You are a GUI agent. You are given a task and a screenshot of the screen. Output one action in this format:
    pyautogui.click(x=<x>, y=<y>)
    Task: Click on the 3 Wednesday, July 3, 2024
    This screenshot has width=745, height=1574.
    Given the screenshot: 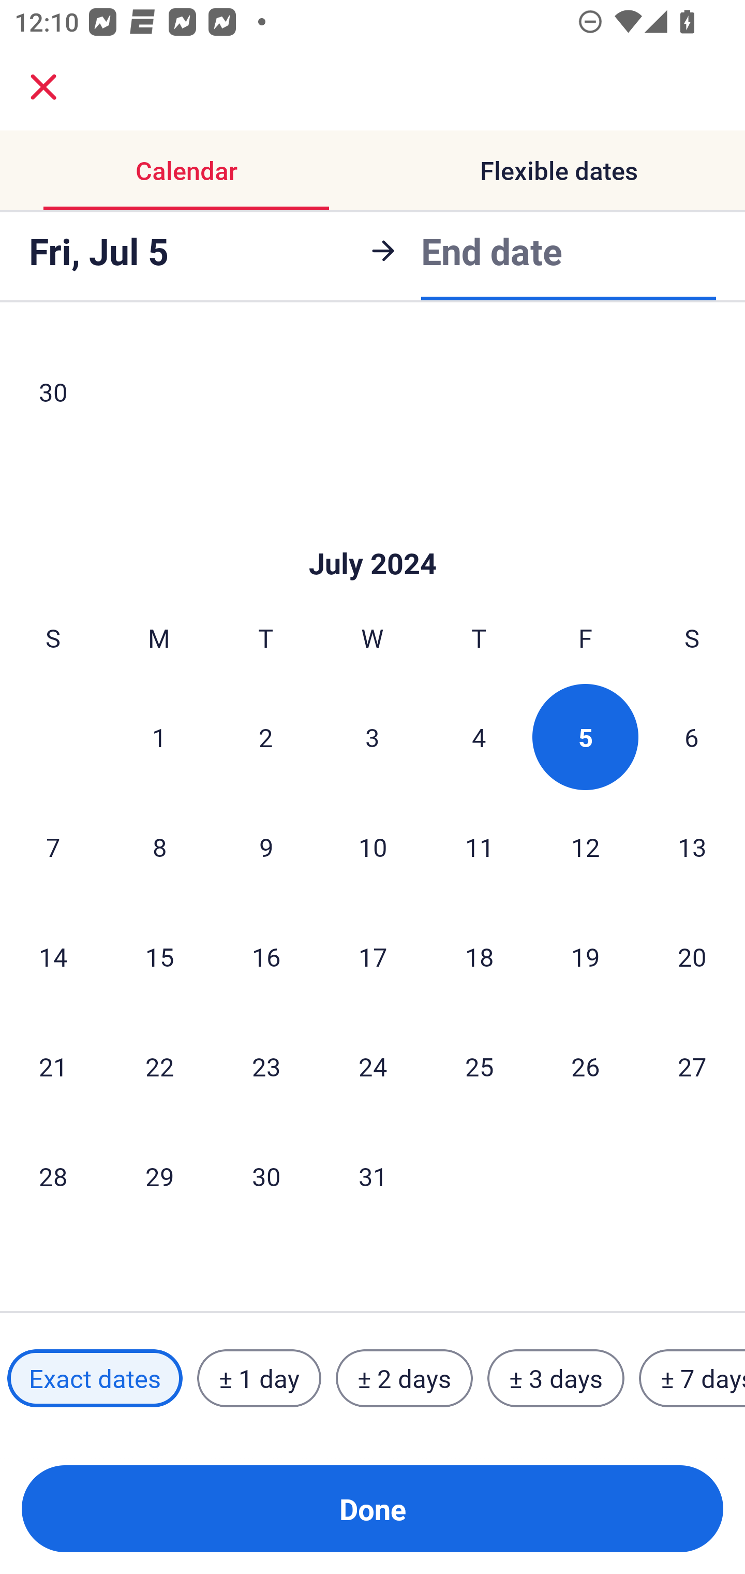 What is the action you would take?
    pyautogui.click(x=373, y=737)
    